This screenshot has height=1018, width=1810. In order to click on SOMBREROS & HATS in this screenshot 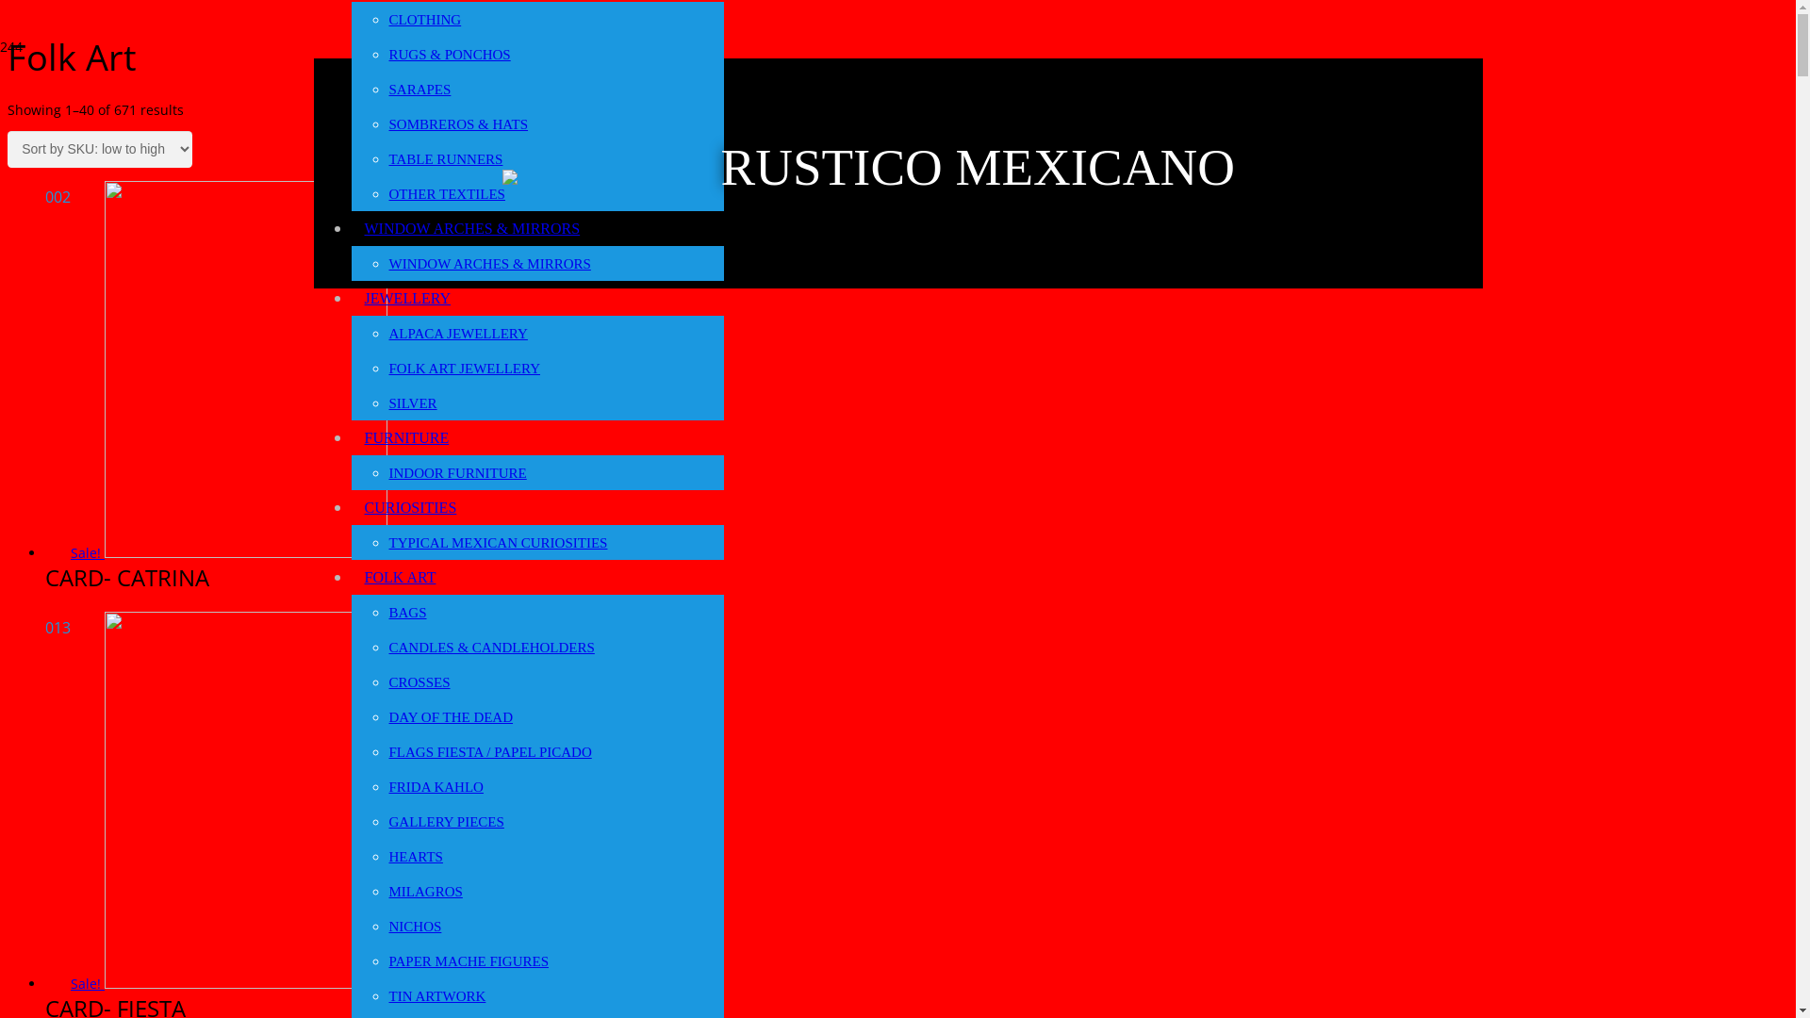, I will do `click(458, 124)`.